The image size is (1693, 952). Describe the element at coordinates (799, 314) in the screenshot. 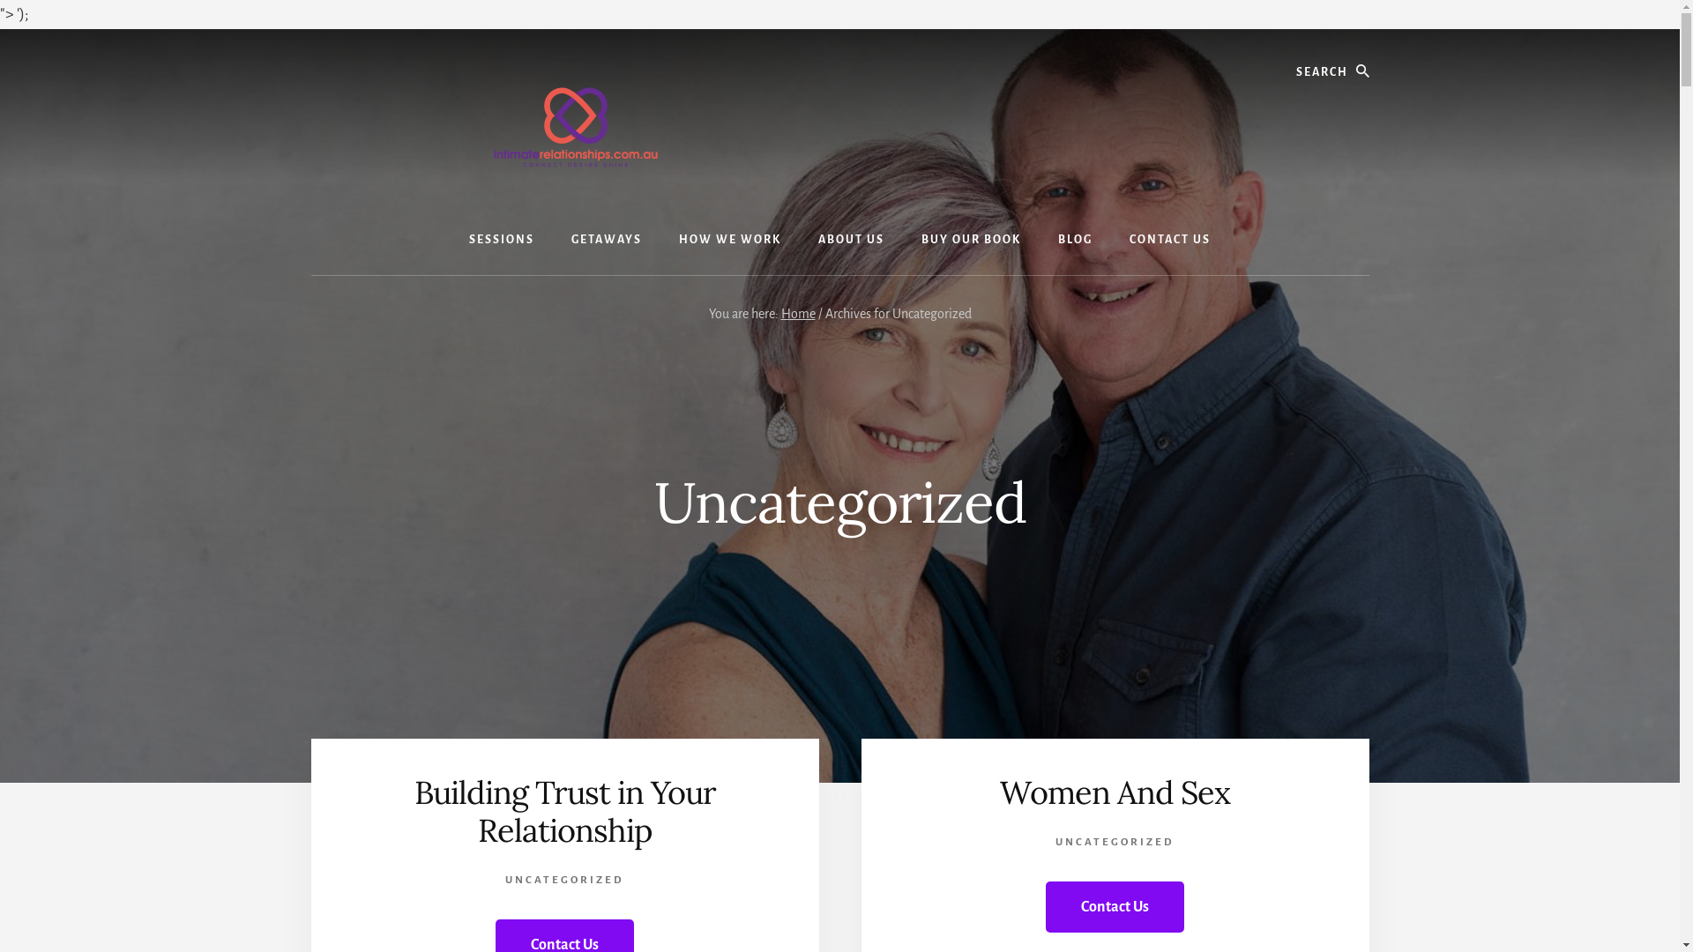

I see `Home` at that location.